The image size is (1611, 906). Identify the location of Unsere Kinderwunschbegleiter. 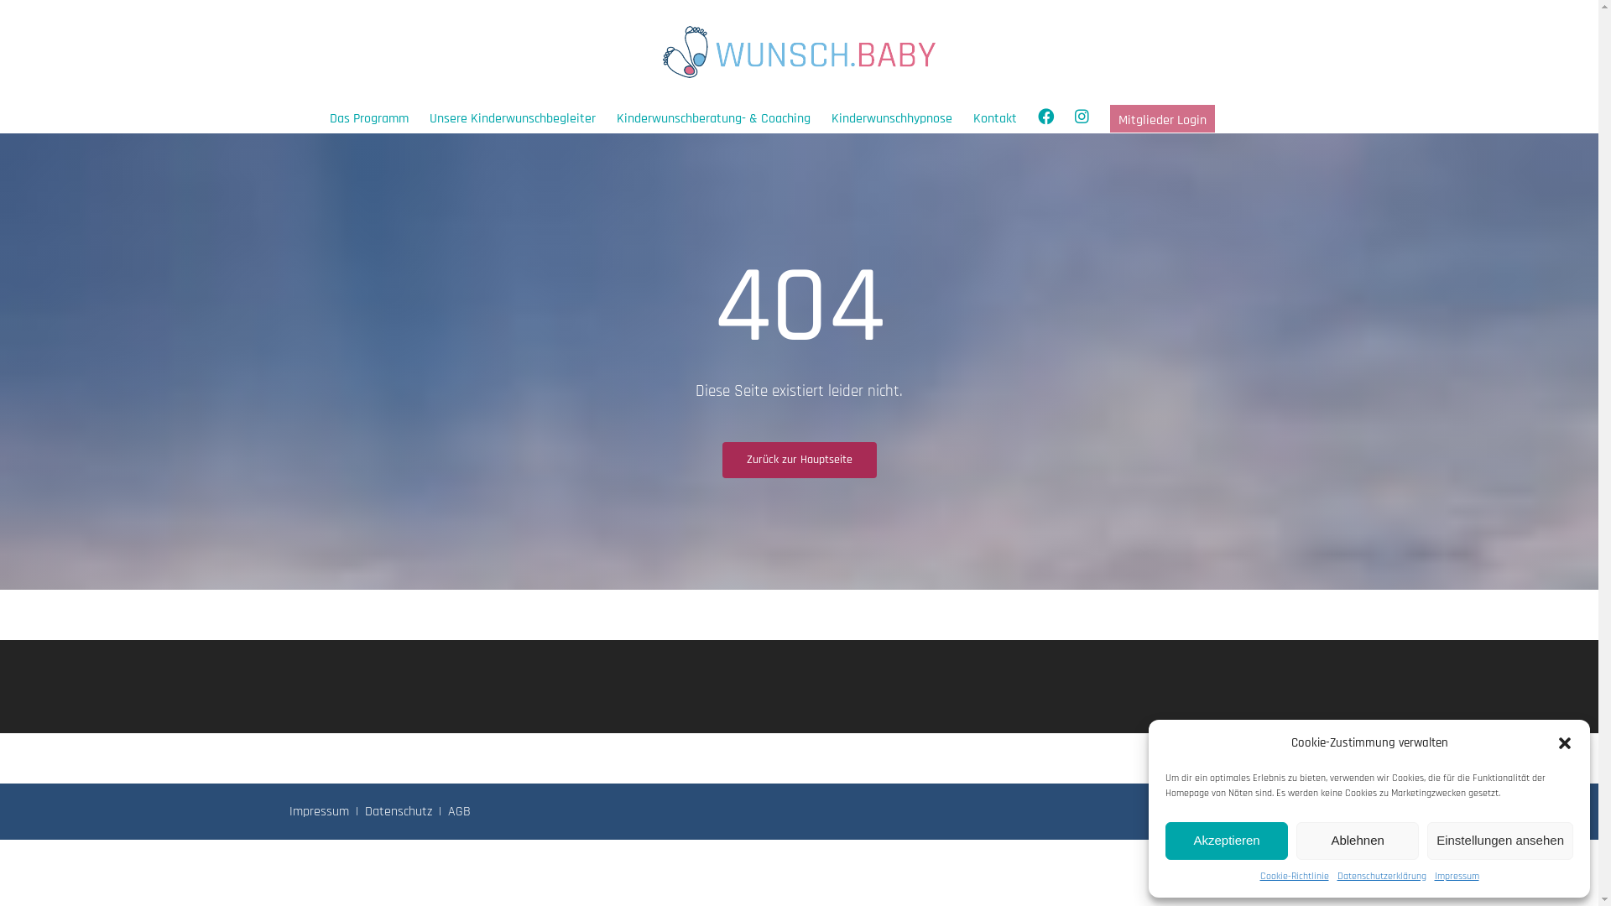
(513, 119).